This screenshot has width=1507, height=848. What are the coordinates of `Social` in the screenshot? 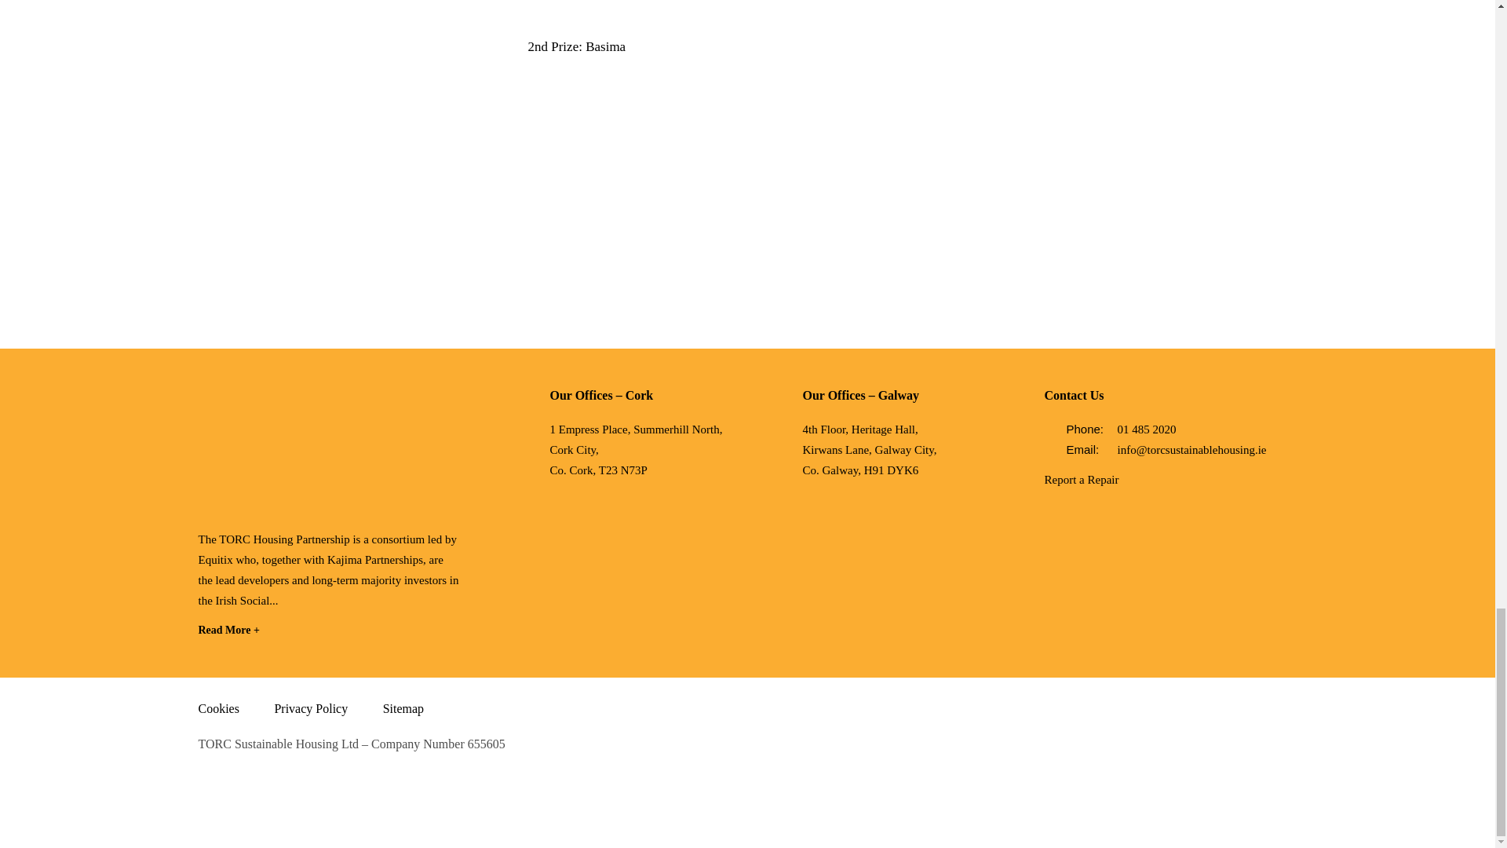 It's located at (1162, 510).